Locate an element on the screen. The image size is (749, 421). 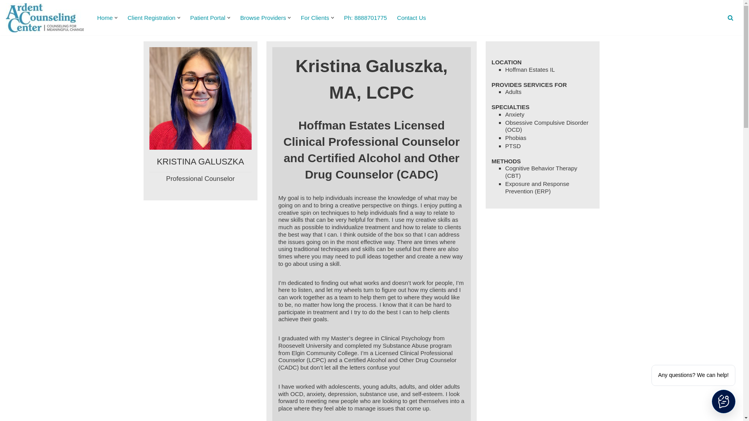
Client Registration is located at coordinates (151, 18).